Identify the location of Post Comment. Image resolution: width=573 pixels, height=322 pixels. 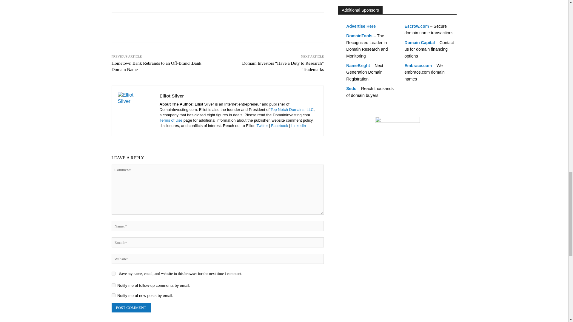
(131, 308).